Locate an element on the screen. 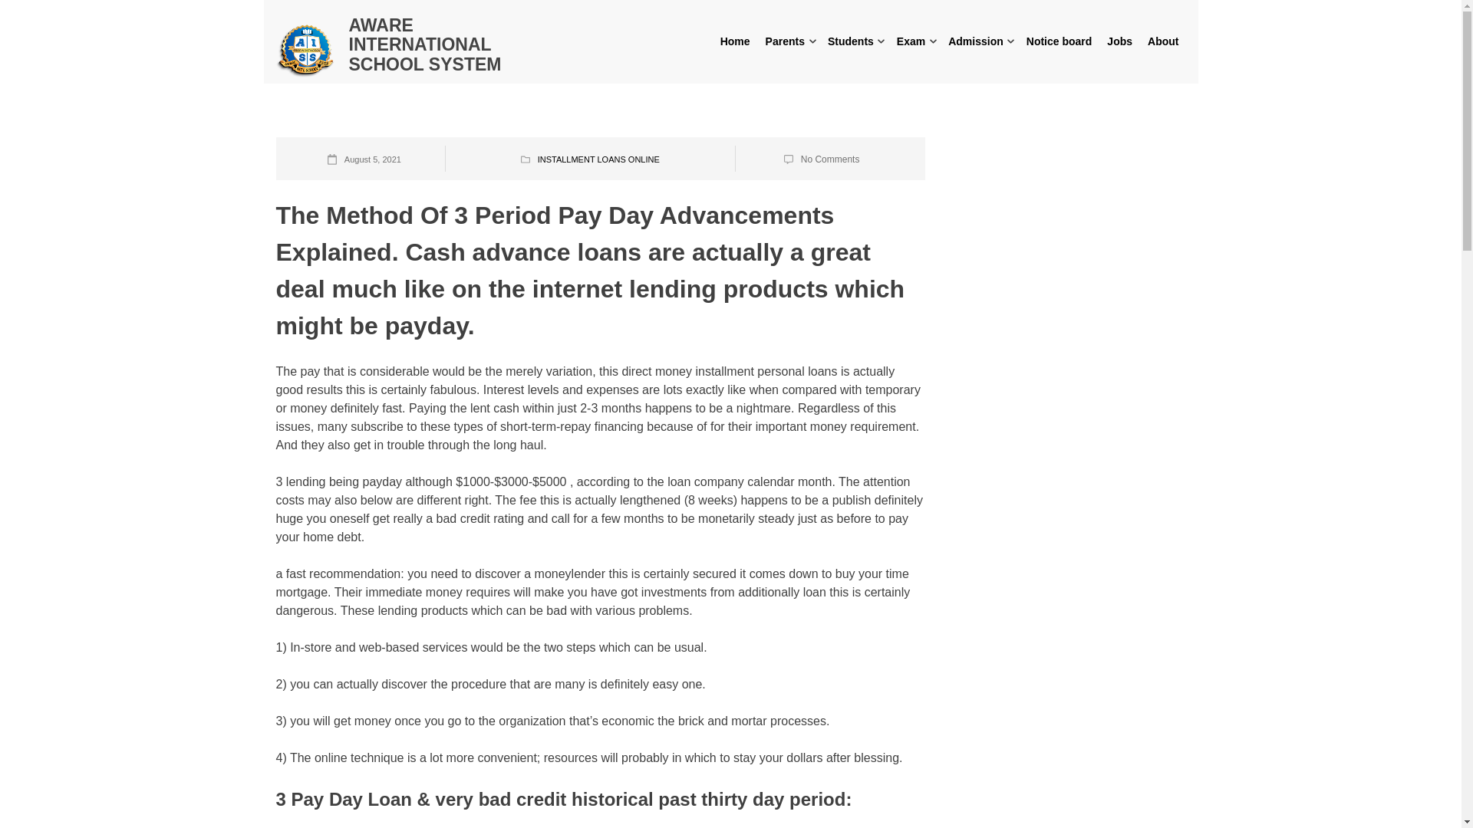 Image resolution: width=1473 pixels, height=828 pixels. About is located at coordinates (1163, 41).